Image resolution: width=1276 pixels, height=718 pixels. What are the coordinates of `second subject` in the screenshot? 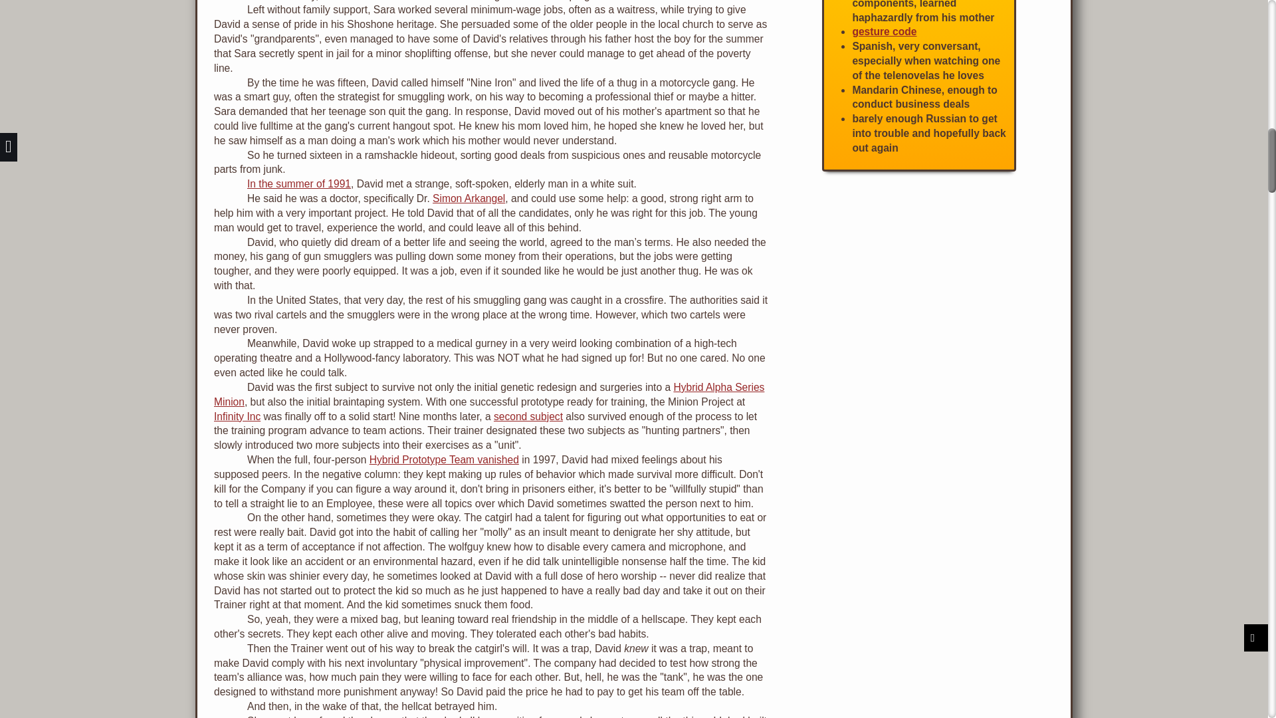 It's located at (528, 416).